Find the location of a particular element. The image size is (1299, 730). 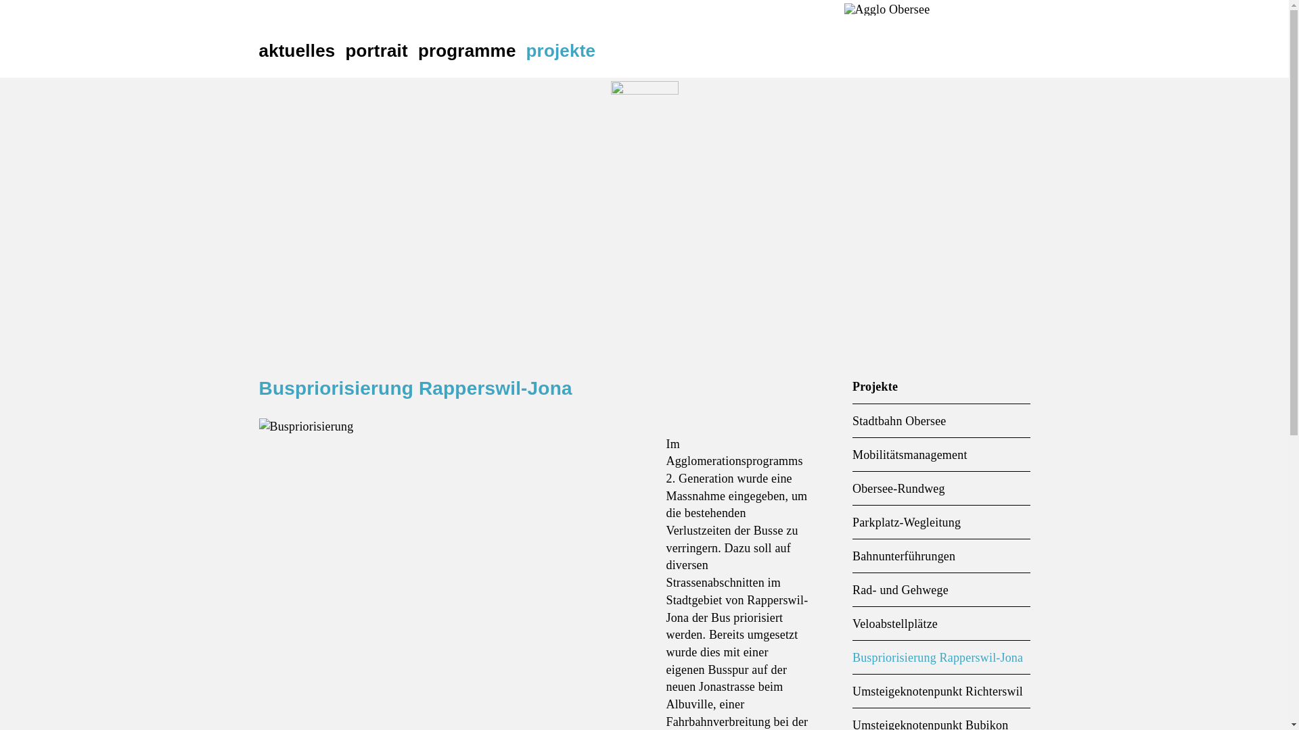

programme is located at coordinates (472, 51).